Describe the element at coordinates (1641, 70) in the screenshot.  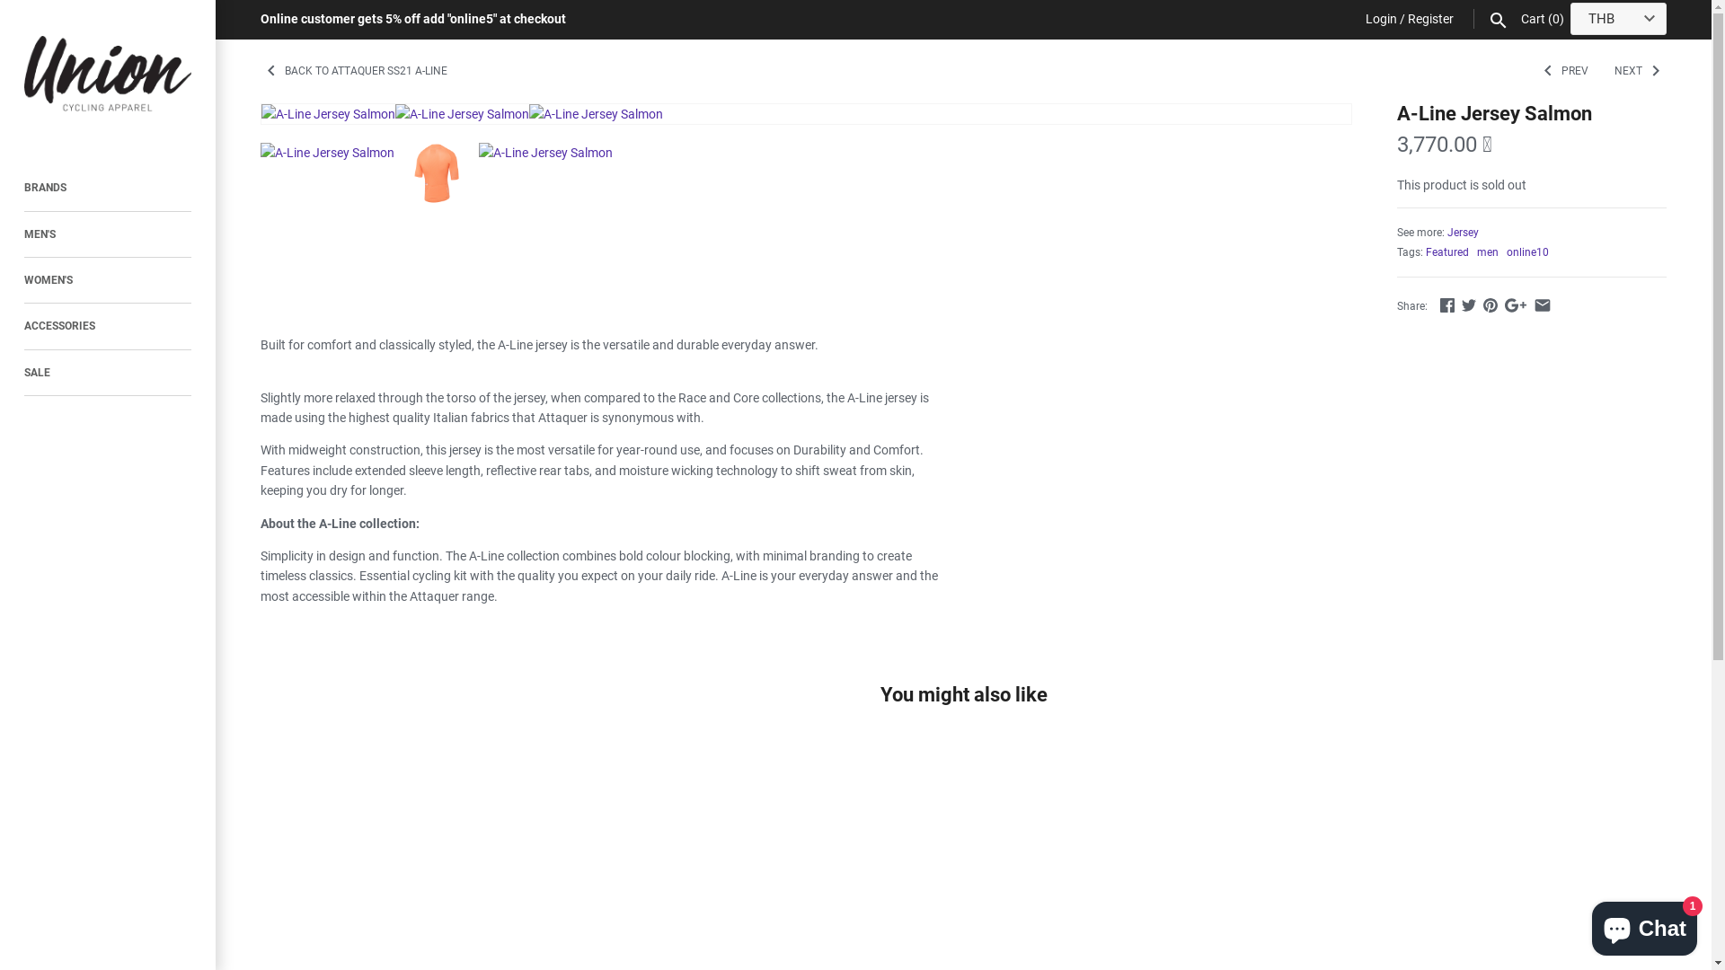
I see `NEXT RIGHT` at that location.